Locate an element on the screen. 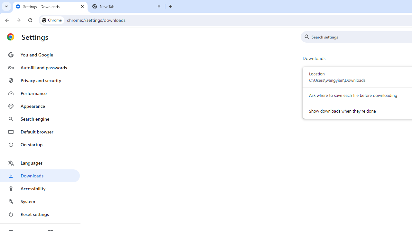  Reset settings is located at coordinates (40, 214).